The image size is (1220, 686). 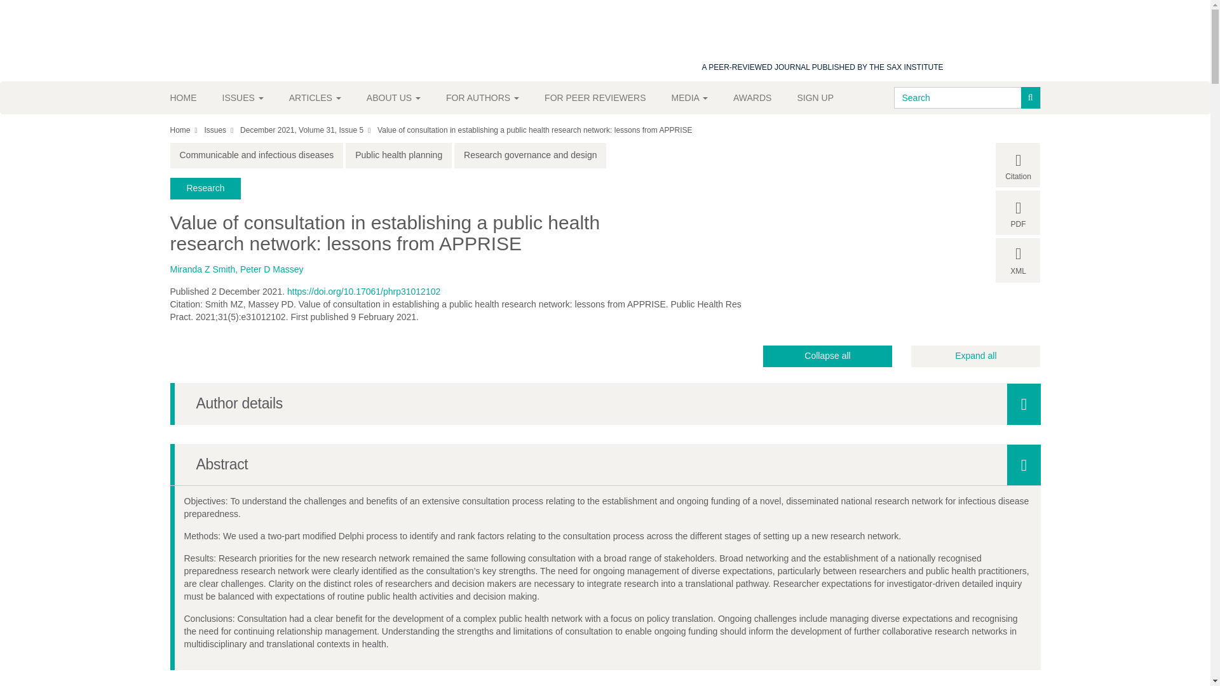 What do you see at coordinates (190, 98) in the screenshot?
I see `Home` at bounding box center [190, 98].